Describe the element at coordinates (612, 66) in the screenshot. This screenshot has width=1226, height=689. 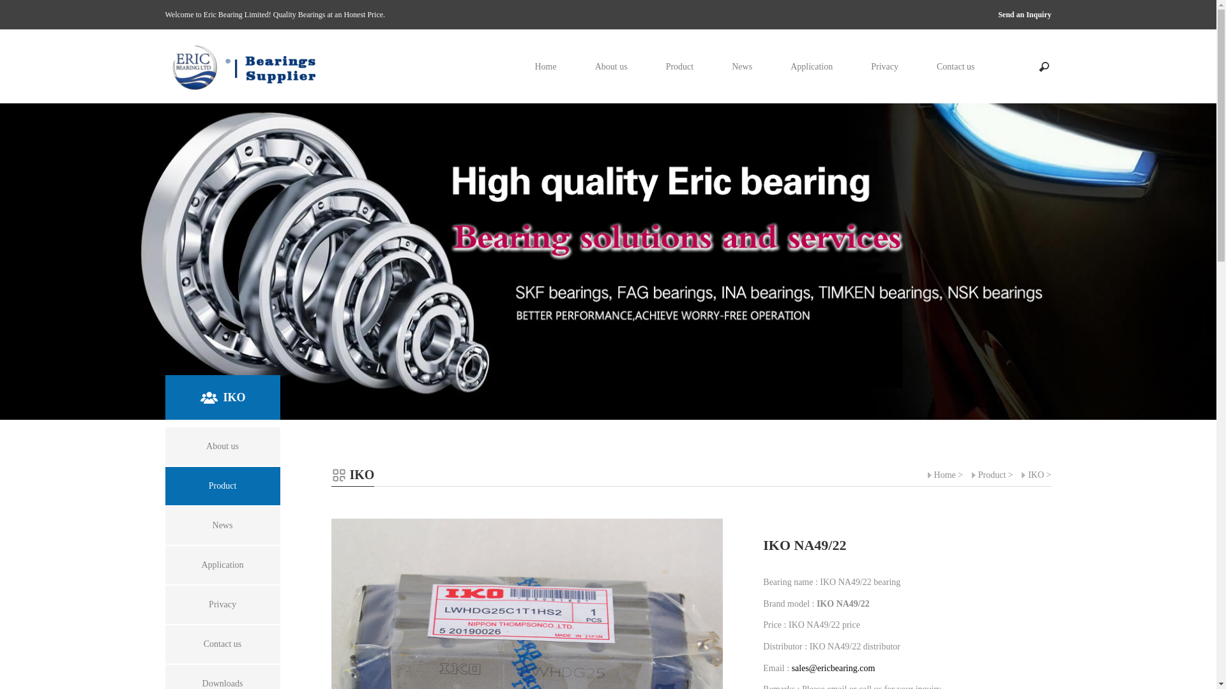
I see `About us` at that location.